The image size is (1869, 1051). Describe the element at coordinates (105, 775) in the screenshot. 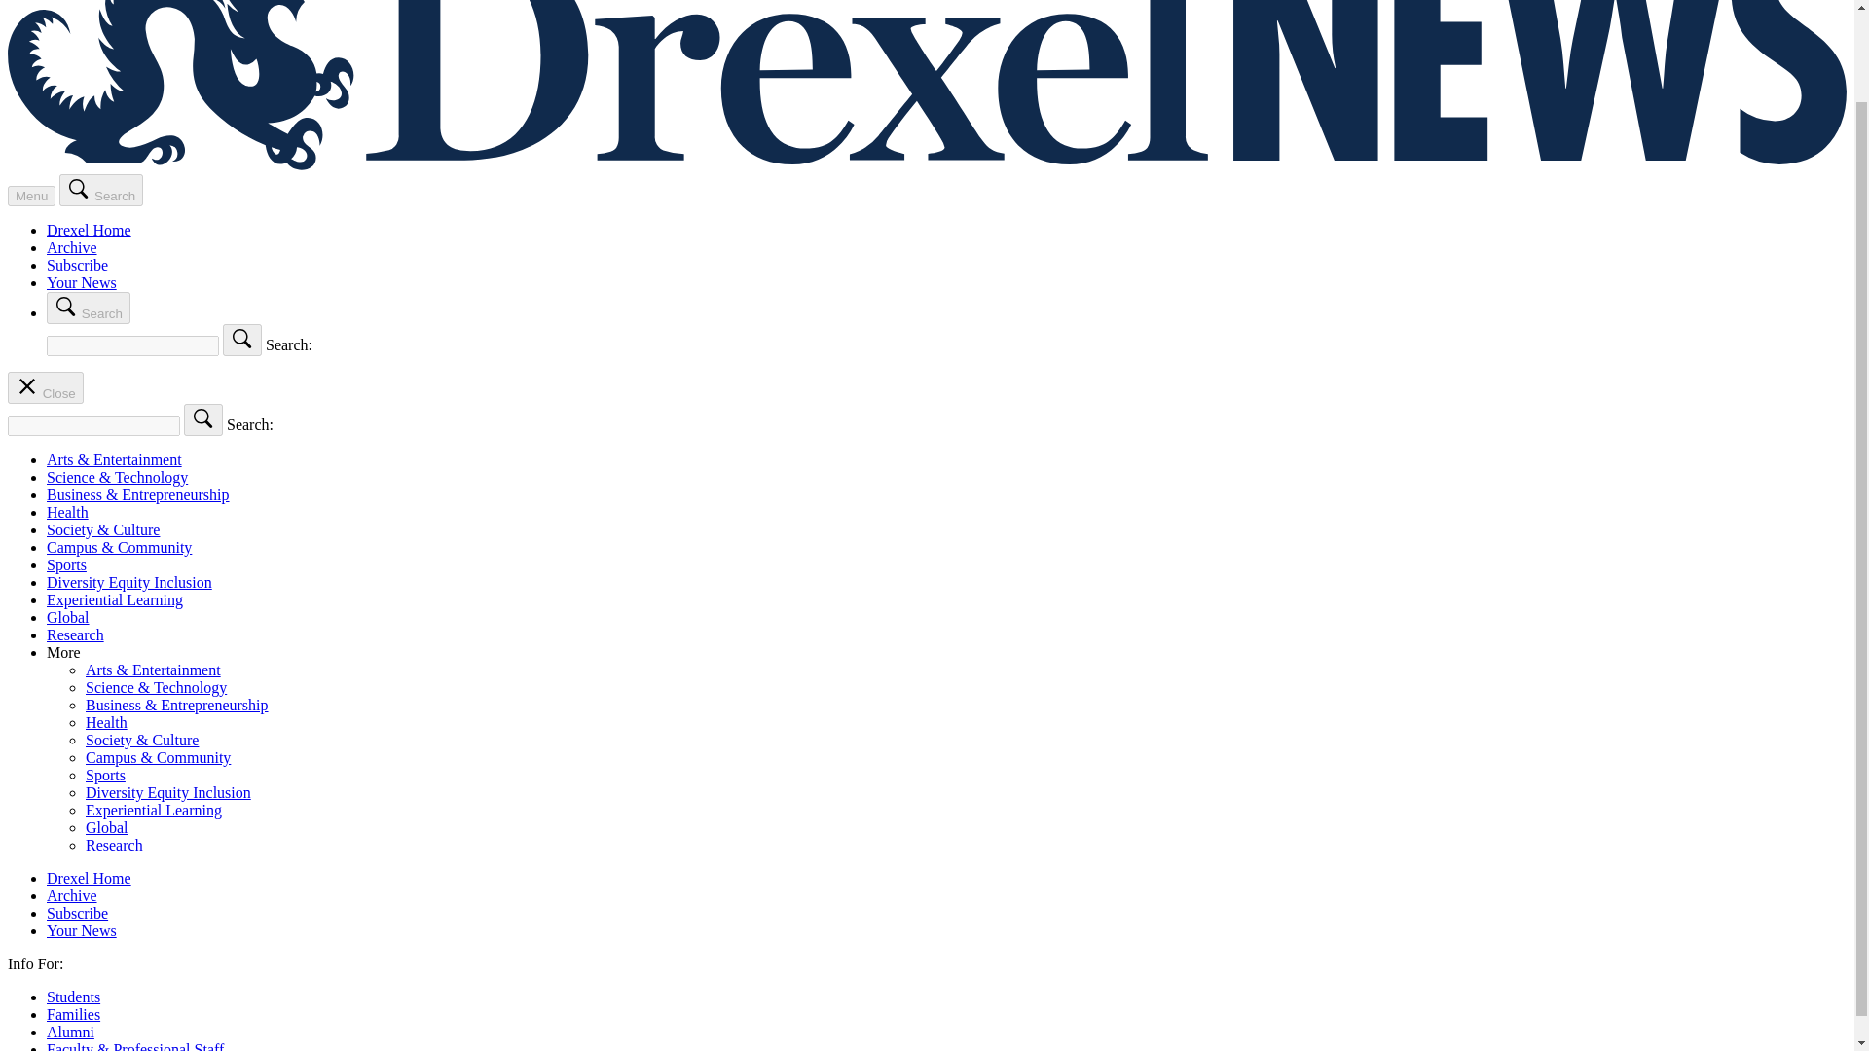

I see `Sports` at that location.